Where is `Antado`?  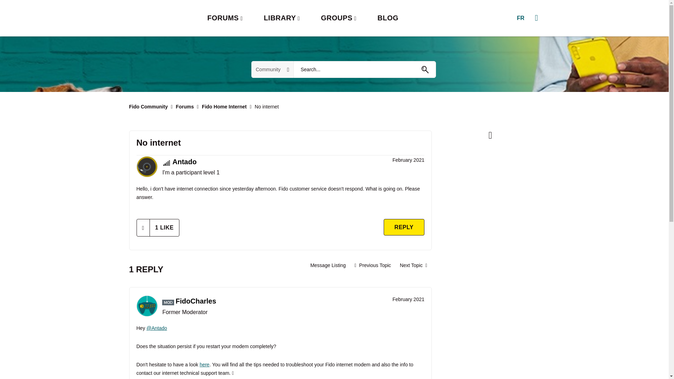
Antado is located at coordinates (146, 166).